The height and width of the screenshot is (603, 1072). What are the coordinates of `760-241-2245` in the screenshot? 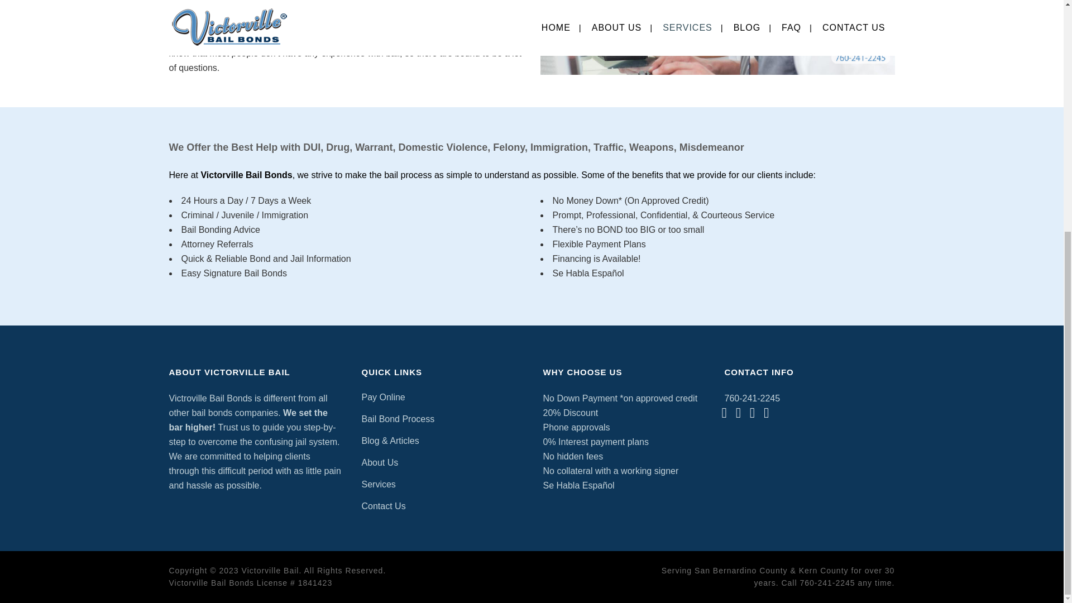 It's located at (752, 399).